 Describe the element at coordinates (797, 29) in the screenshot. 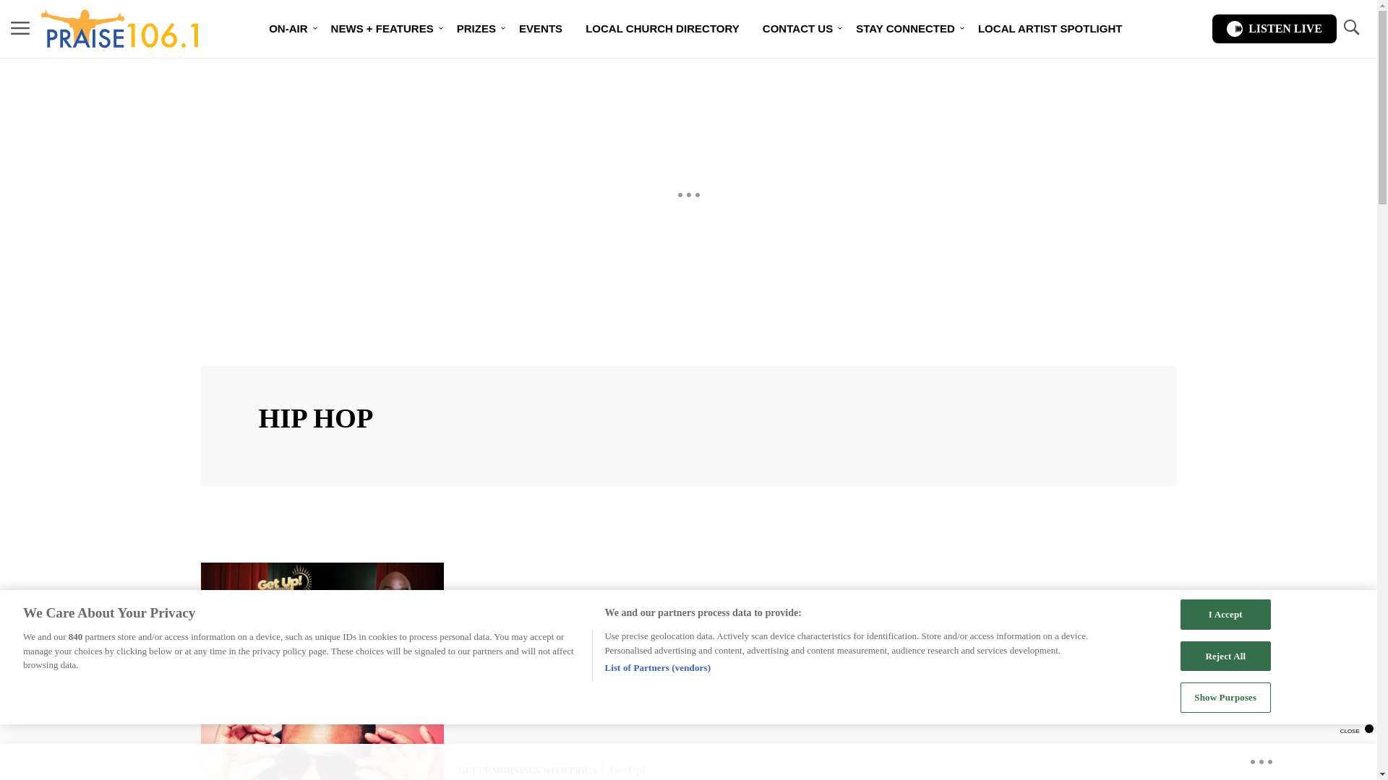

I see `CONTACT US` at that location.